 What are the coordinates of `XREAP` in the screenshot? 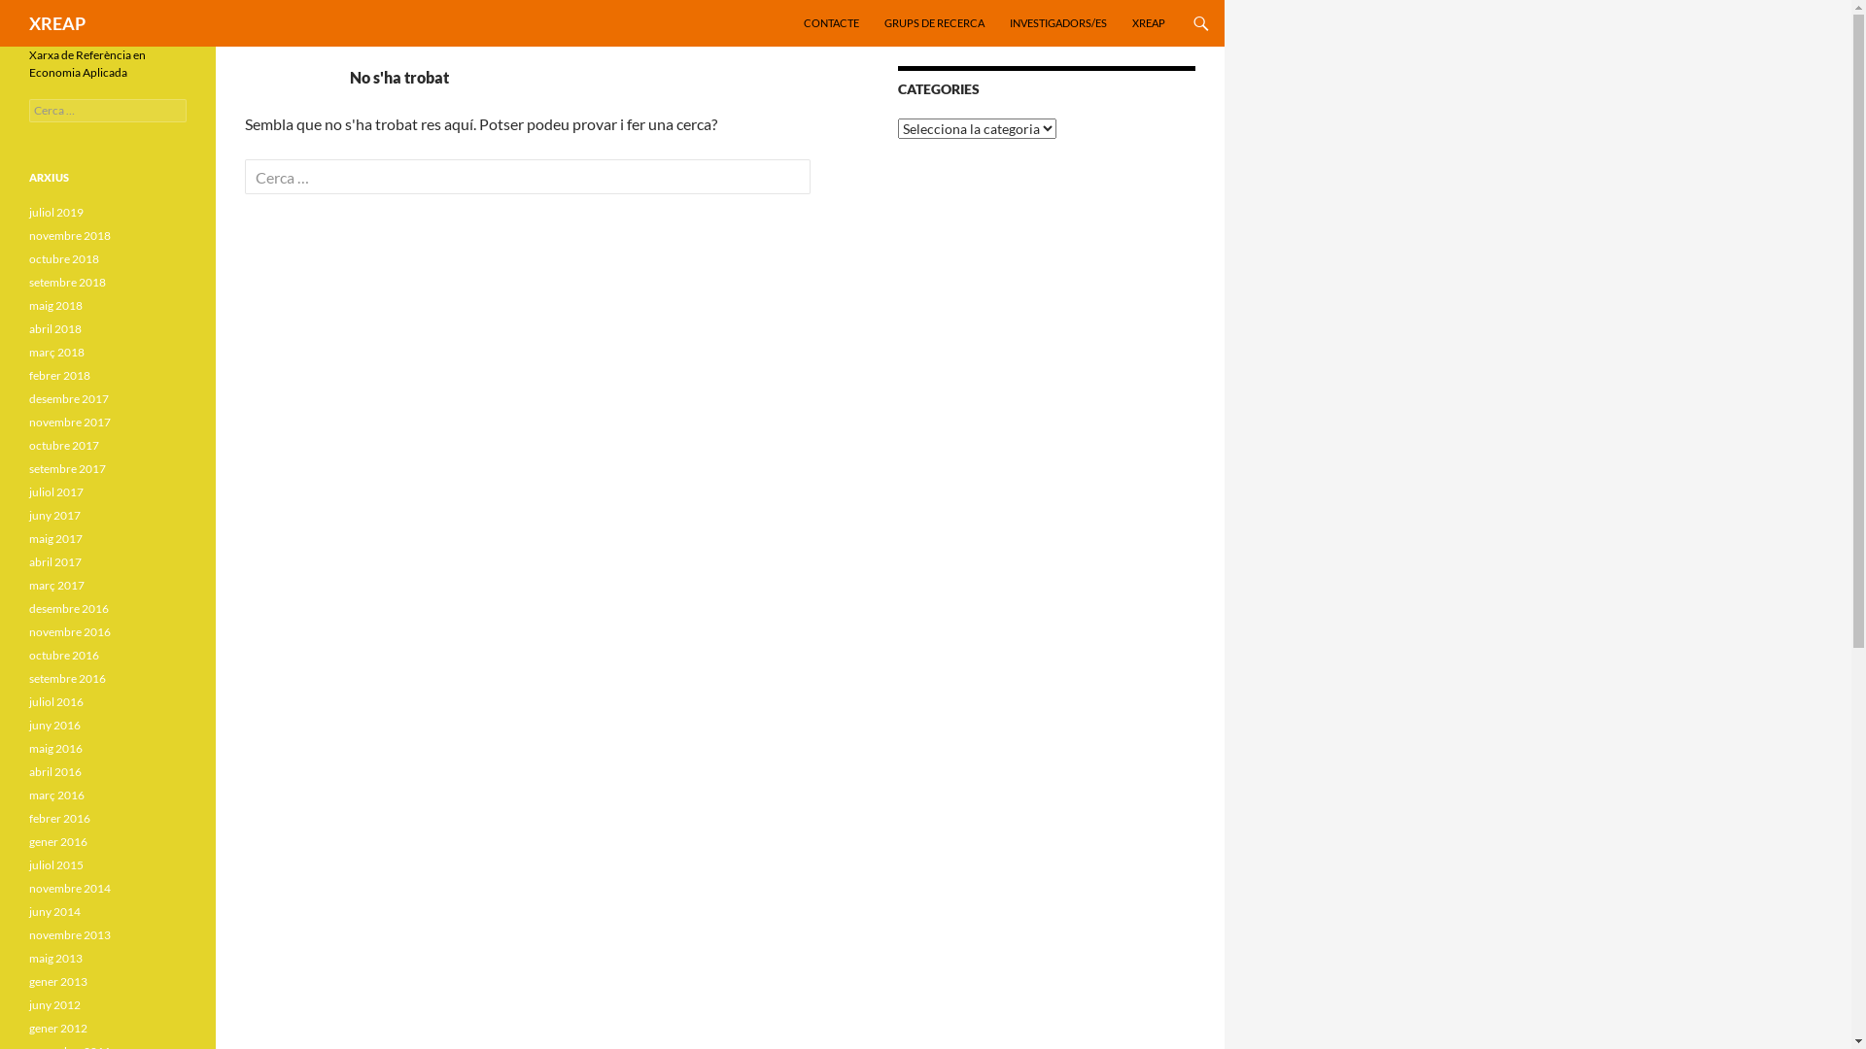 It's located at (57, 23).